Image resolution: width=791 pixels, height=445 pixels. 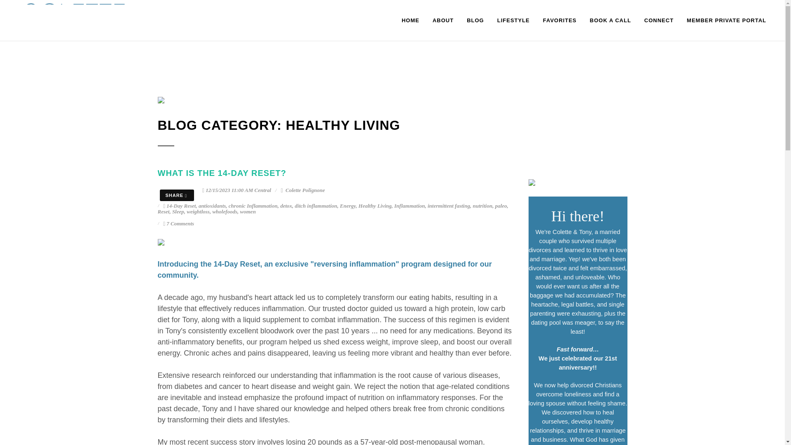 What do you see at coordinates (611, 21) in the screenshot?
I see `BOOK A CALL` at bounding box center [611, 21].